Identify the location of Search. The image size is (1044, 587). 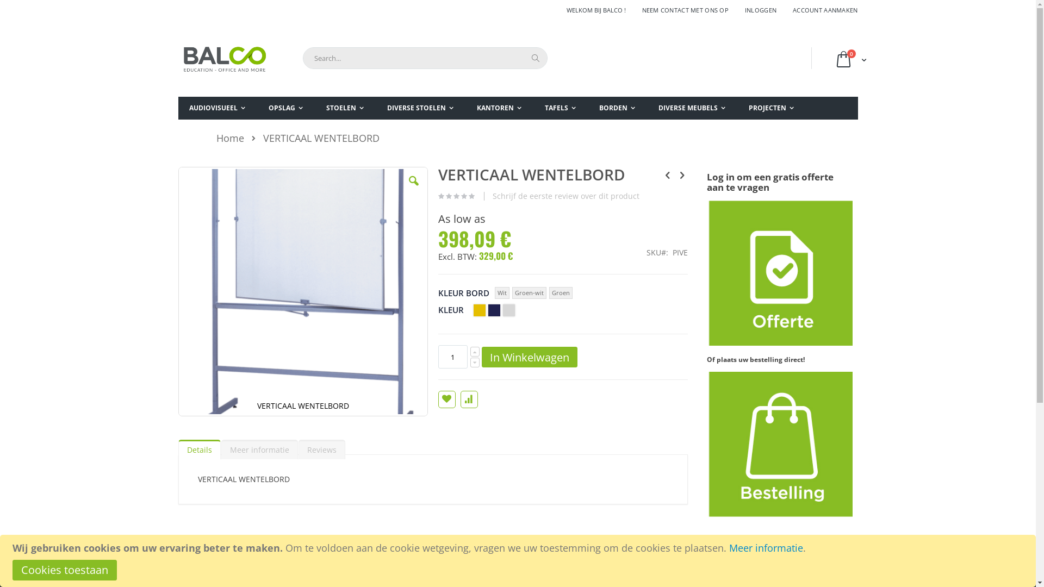
(535, 58).